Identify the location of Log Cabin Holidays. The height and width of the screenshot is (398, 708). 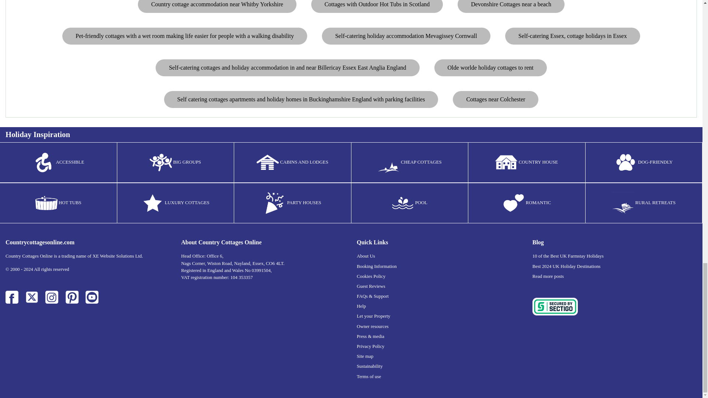
(268, 162).